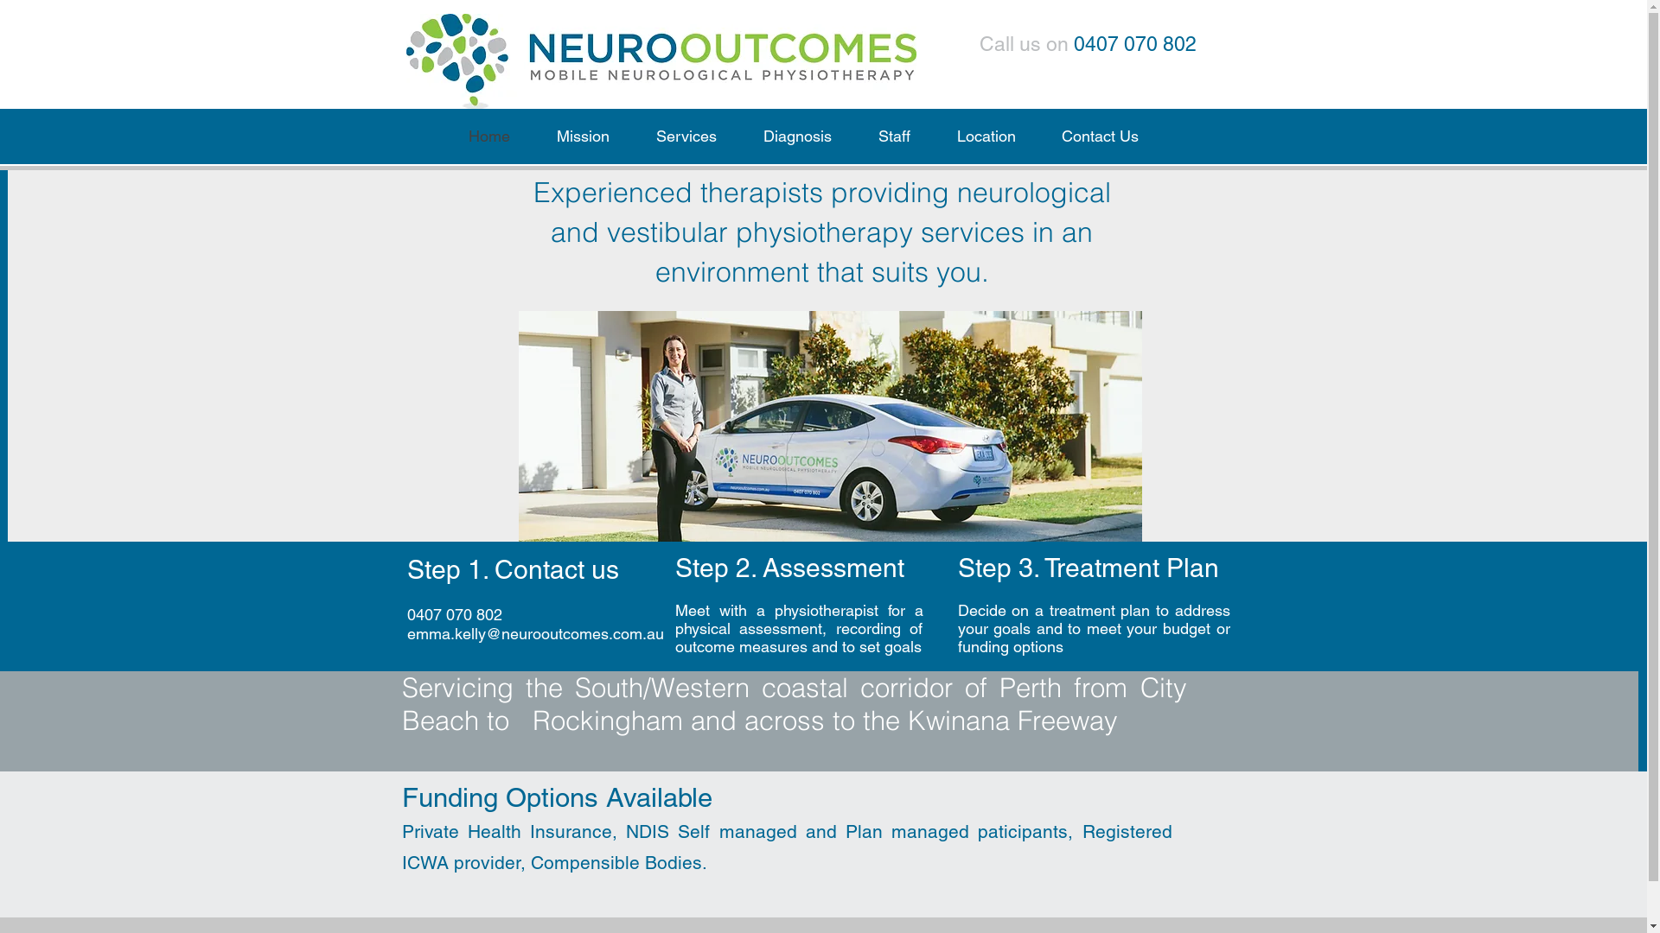 This screenshot has width=1660, height=933. What do you see at coordinates (1271, 146) in the screenshot?
I see `Services` at bounding box center [1271, 146].